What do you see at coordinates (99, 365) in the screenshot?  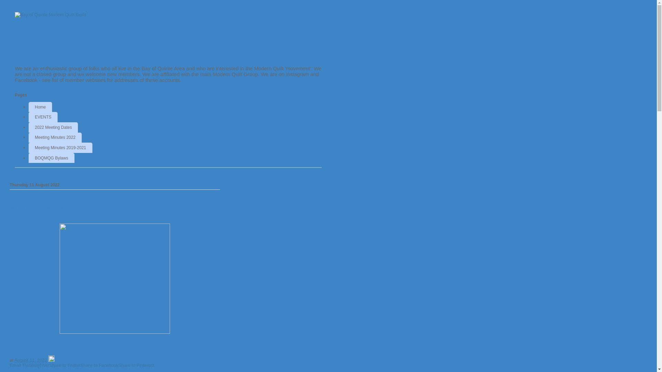 I see `Share to Facebook` at bounding box center [99, 365].